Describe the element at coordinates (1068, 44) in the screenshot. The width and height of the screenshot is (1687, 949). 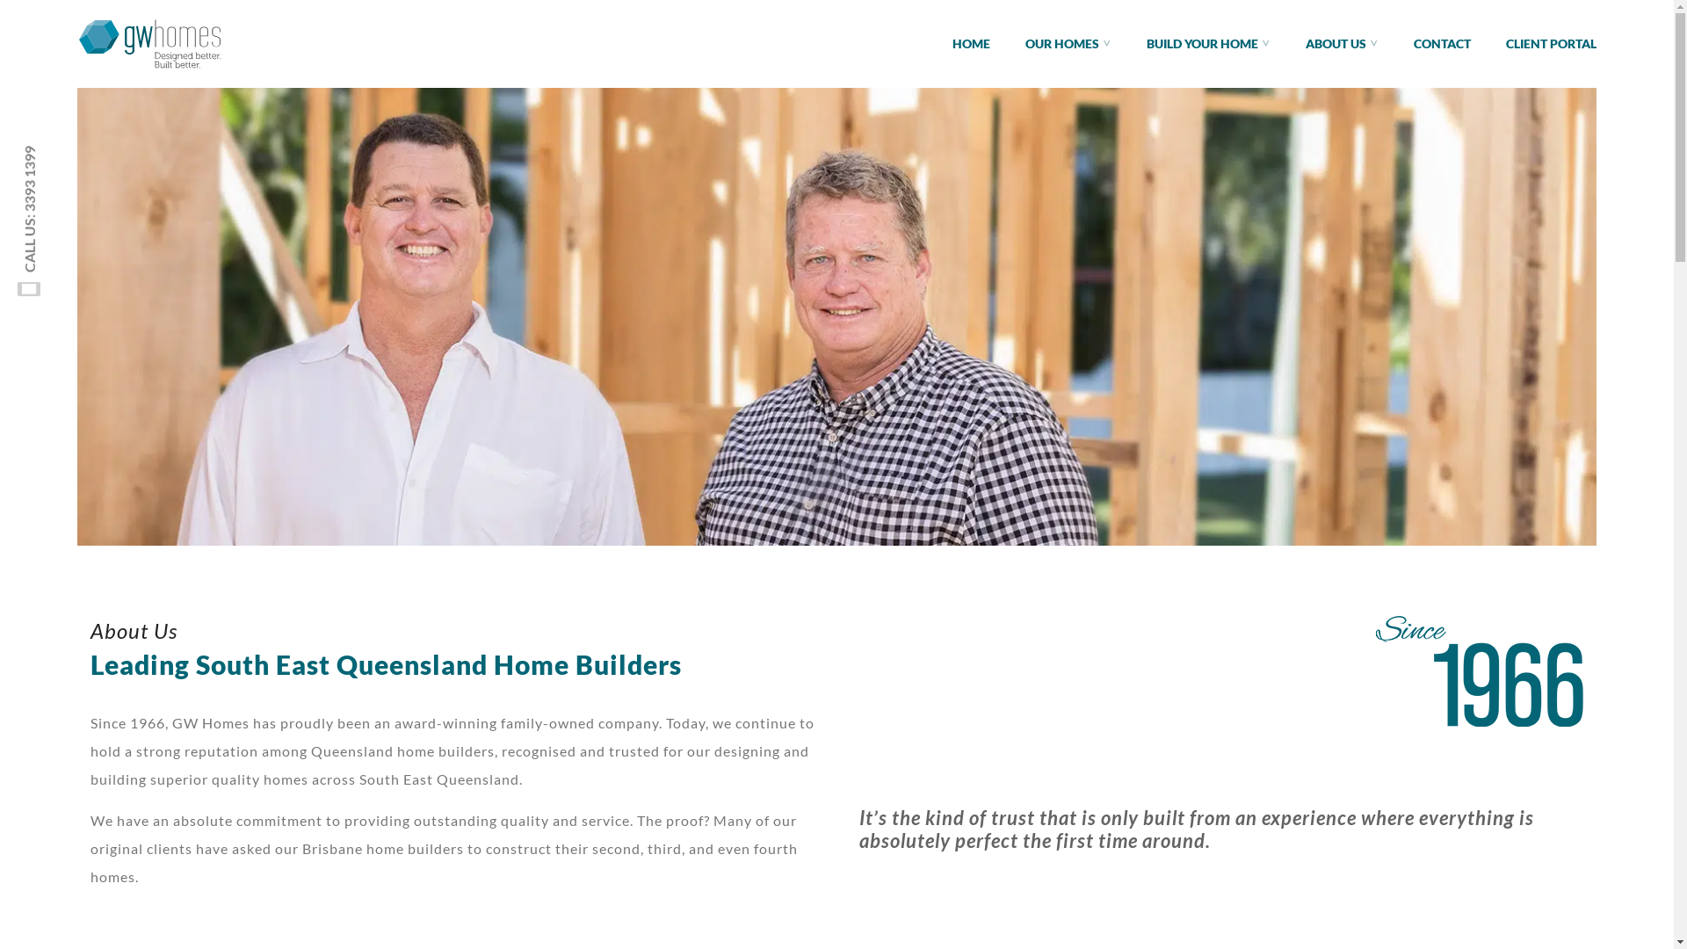
I see `OUR HOMES` at that location.